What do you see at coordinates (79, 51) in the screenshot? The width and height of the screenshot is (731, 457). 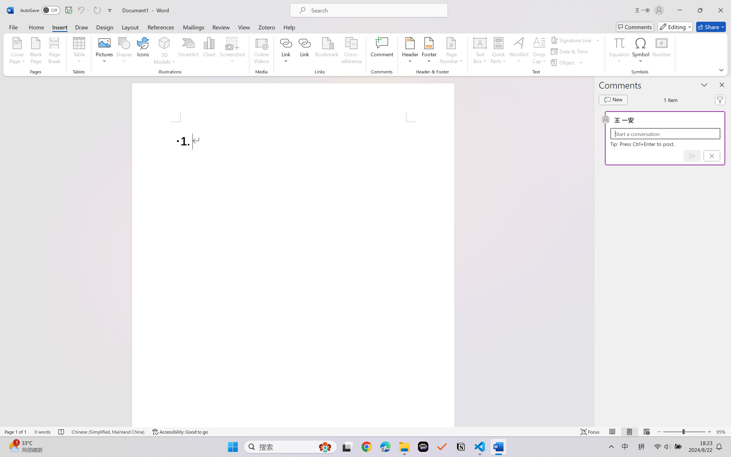 I see `Table` at bounding box center [79, 51].